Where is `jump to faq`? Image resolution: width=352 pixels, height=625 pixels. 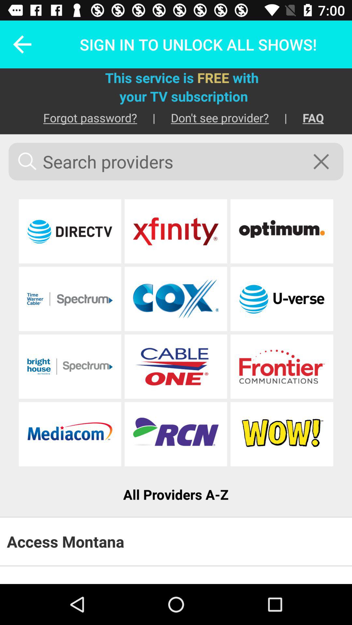
jump to faq is located at coordinates (305, 118).